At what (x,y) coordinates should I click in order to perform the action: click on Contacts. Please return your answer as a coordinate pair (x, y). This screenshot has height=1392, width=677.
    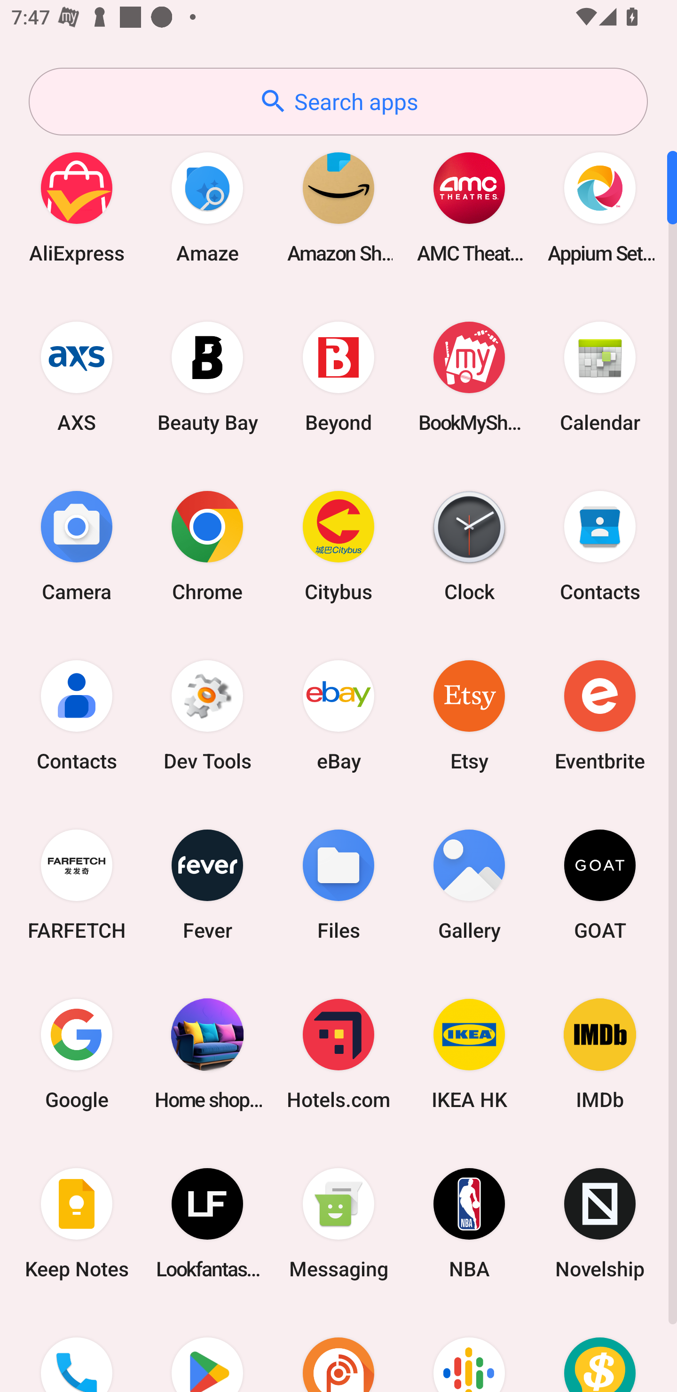
    Looking at the image, I should click on (600, 546).